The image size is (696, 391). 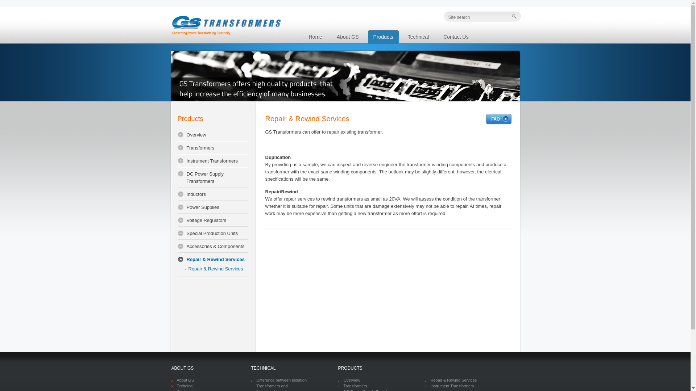 I want to click on Site search, so click(x=477, y=17).